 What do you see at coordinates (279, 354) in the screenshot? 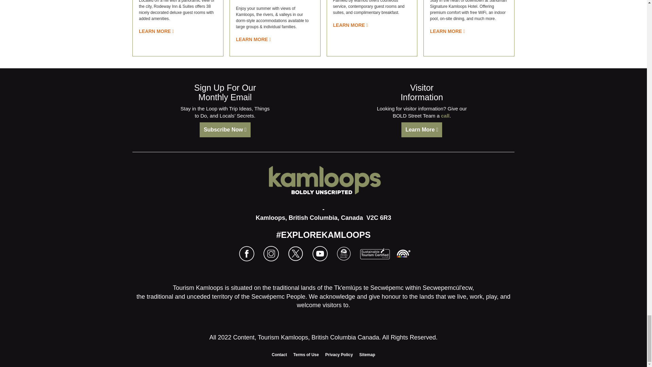
I see `Contact` at bounding box center [279, 354].